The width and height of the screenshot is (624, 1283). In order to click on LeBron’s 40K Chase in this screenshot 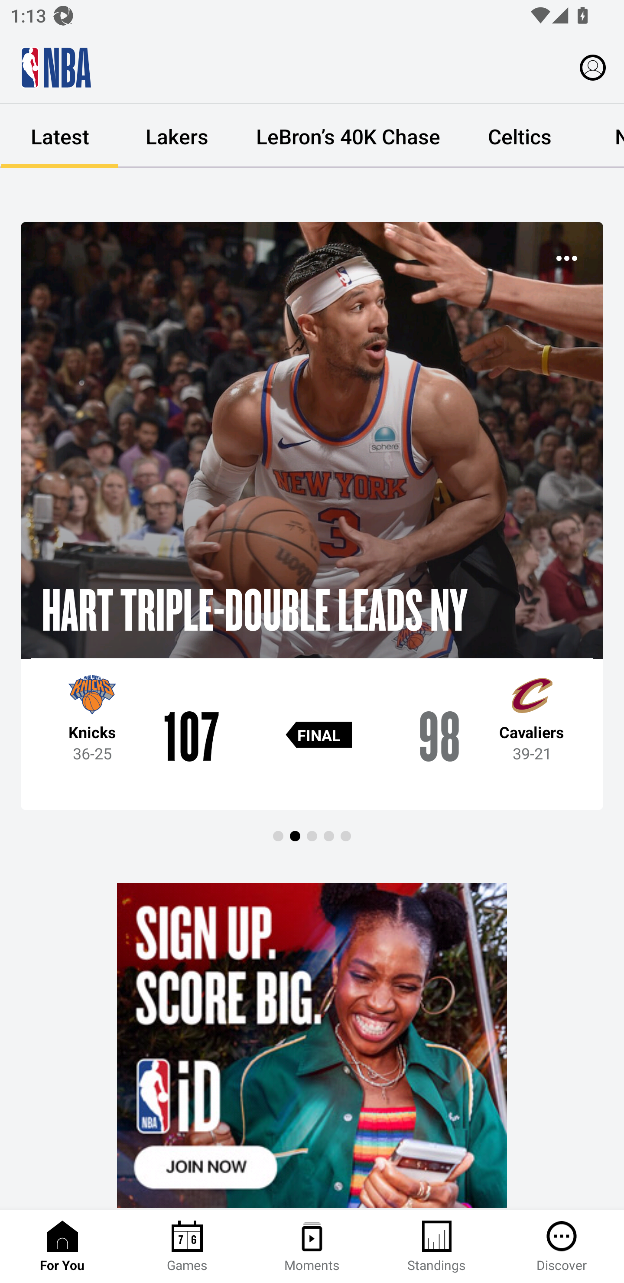, I will do `click(348, 136)`.